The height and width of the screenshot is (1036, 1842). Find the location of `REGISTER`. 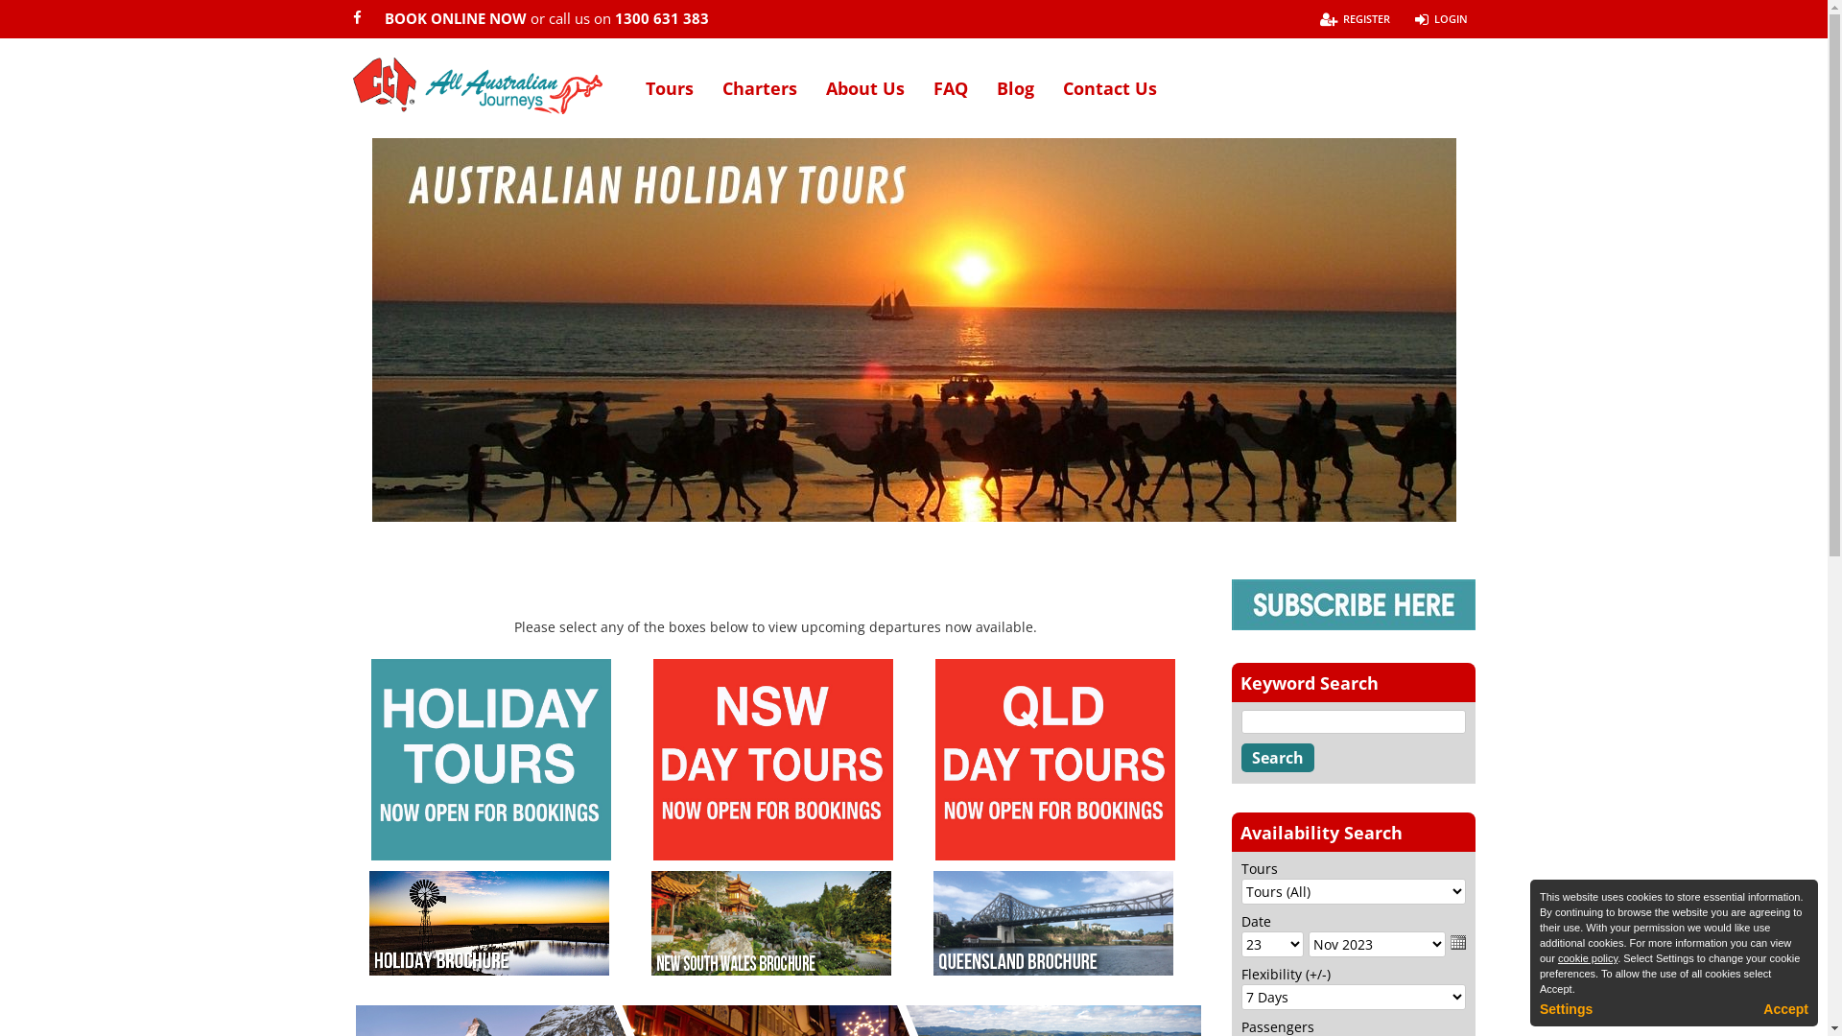

REGISTER is located at coordinates (1355, 19).